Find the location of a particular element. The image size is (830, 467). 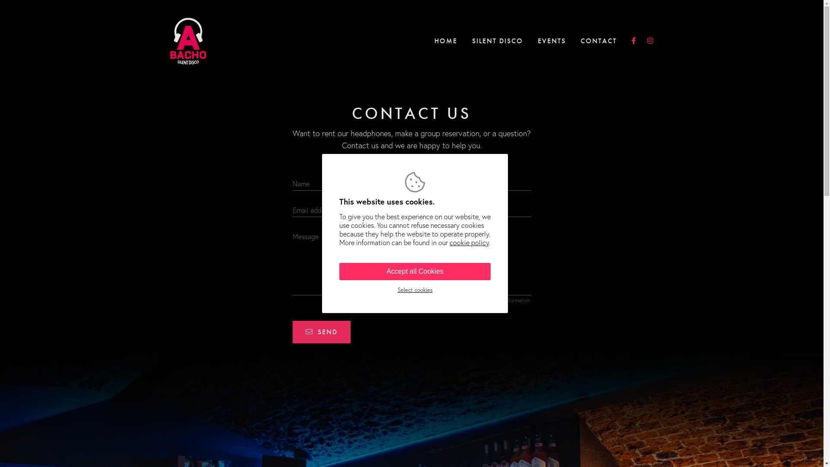

Accept all Cookies is located at coordinates (415, 272).